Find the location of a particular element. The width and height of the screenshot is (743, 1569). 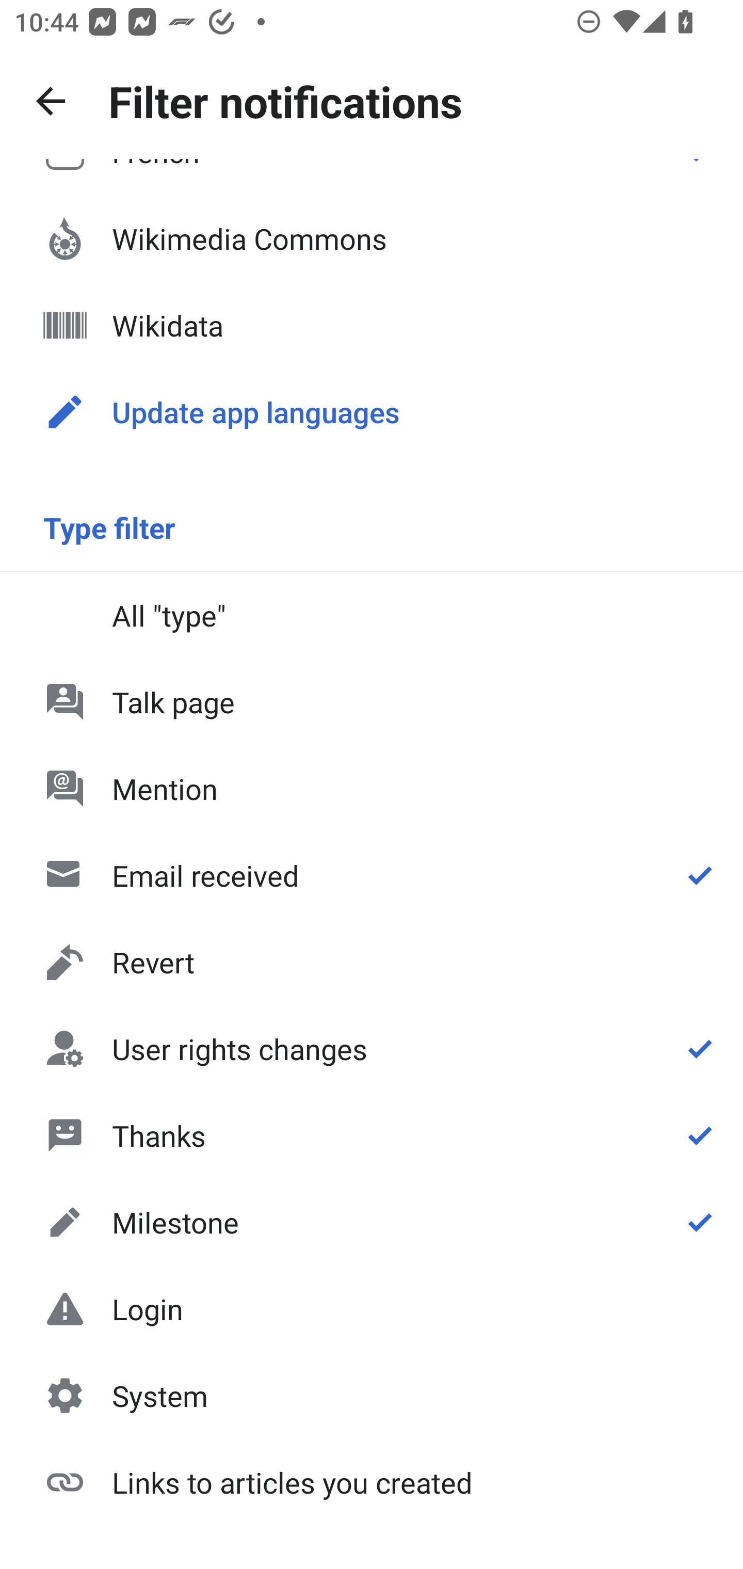

Talk page is located at coordinates (372, 702).